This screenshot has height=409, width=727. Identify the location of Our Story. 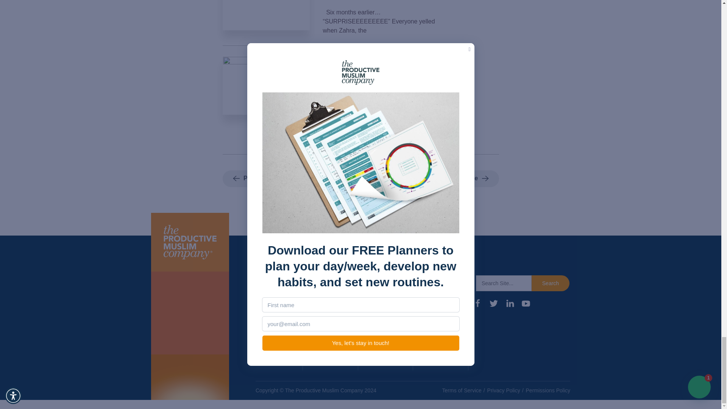
(270, 311).